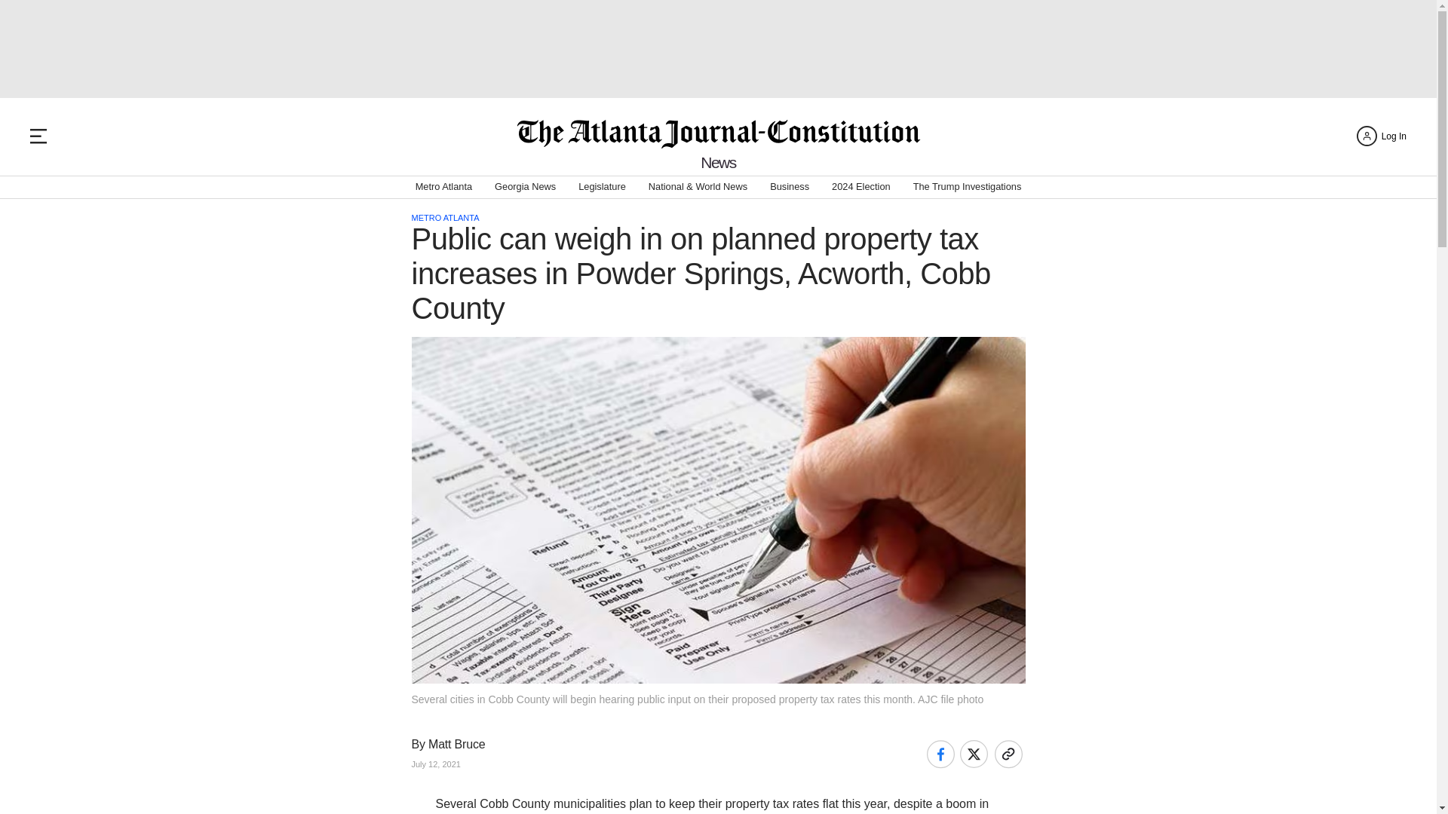  What do you see at coordinates (443, 187) in the screenshot?
I see `Metro Atlanta` at bounding box center [443, 187].